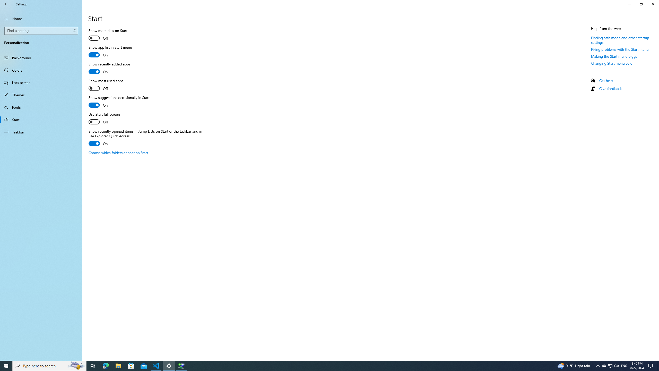 The height and width of the screenshot is (371, 659). What do you see at coordinates (604, 366) in the screenshot?
I see `Close Settings` at bounding box center [604, 366].